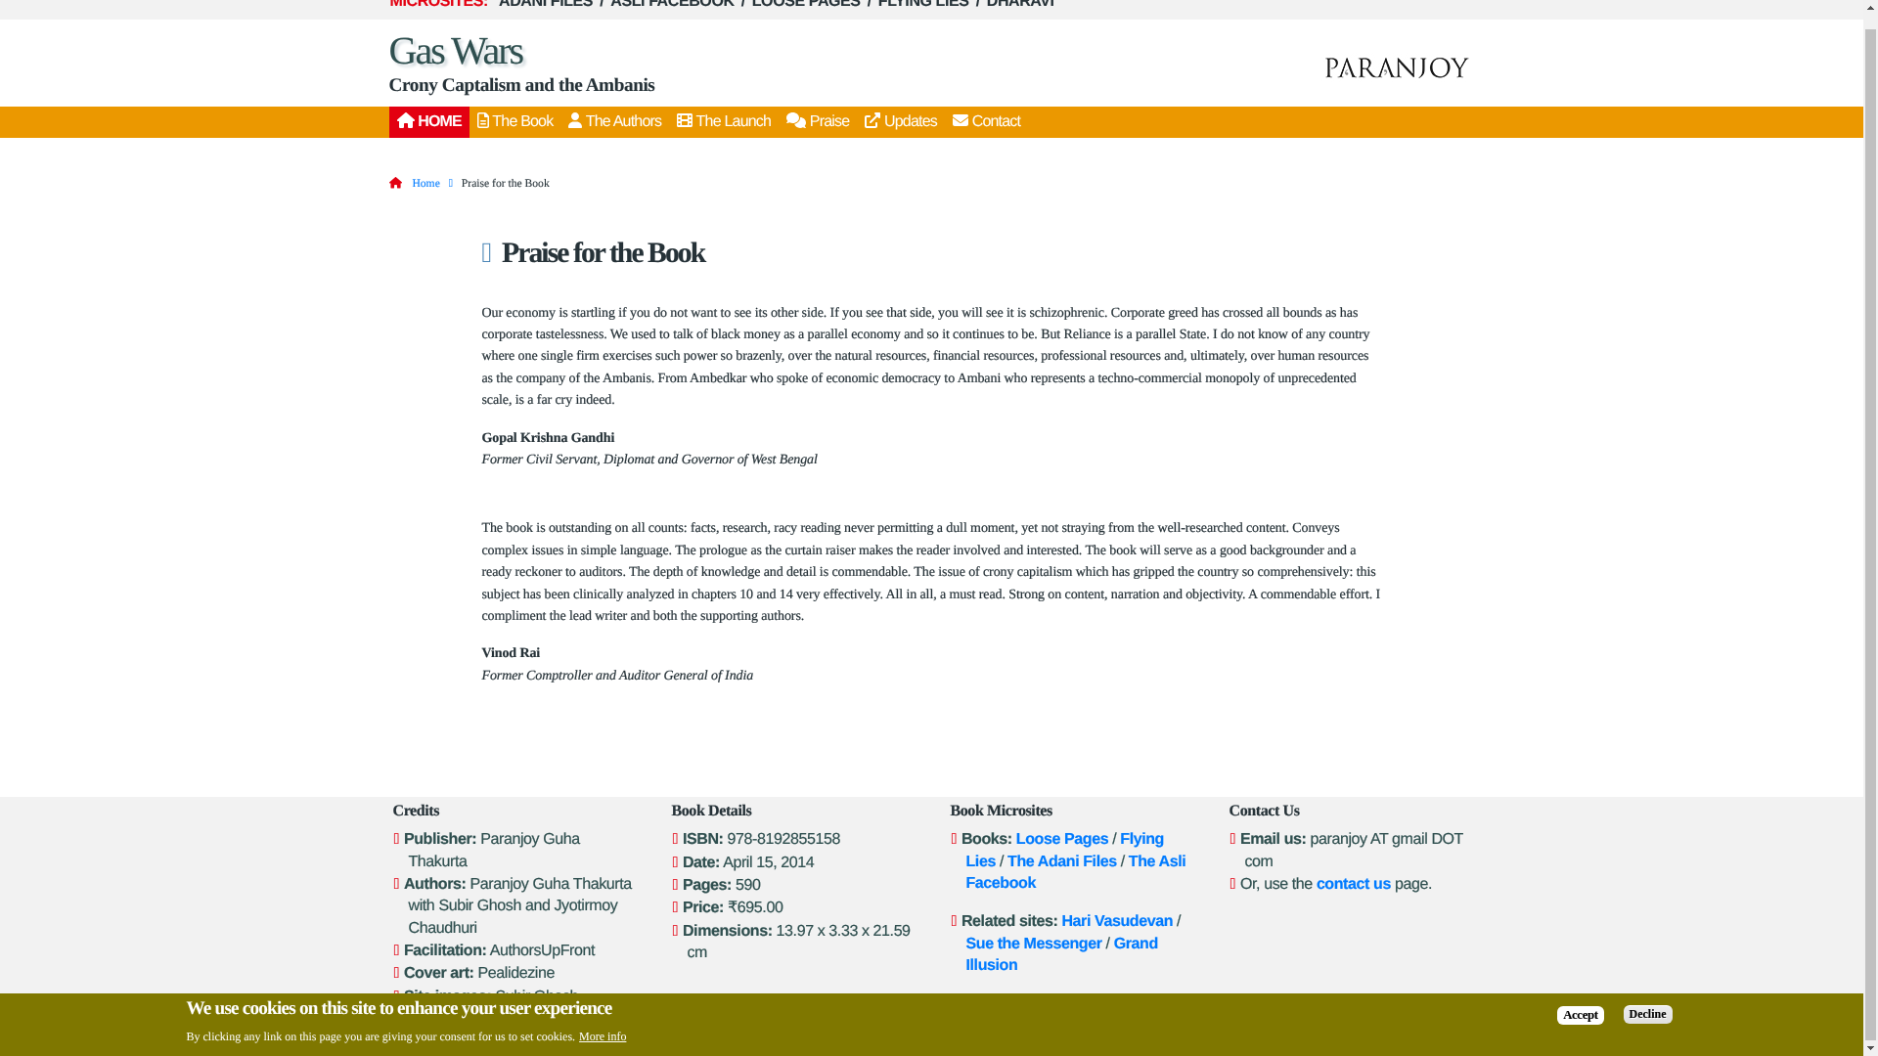 Image resolution: width=1878 pixels, height=1056 pixels. What do you see at coordinates (1020, 6) in the screenshot?
I see `DHARAVI` at bounding box center [1020, 6].